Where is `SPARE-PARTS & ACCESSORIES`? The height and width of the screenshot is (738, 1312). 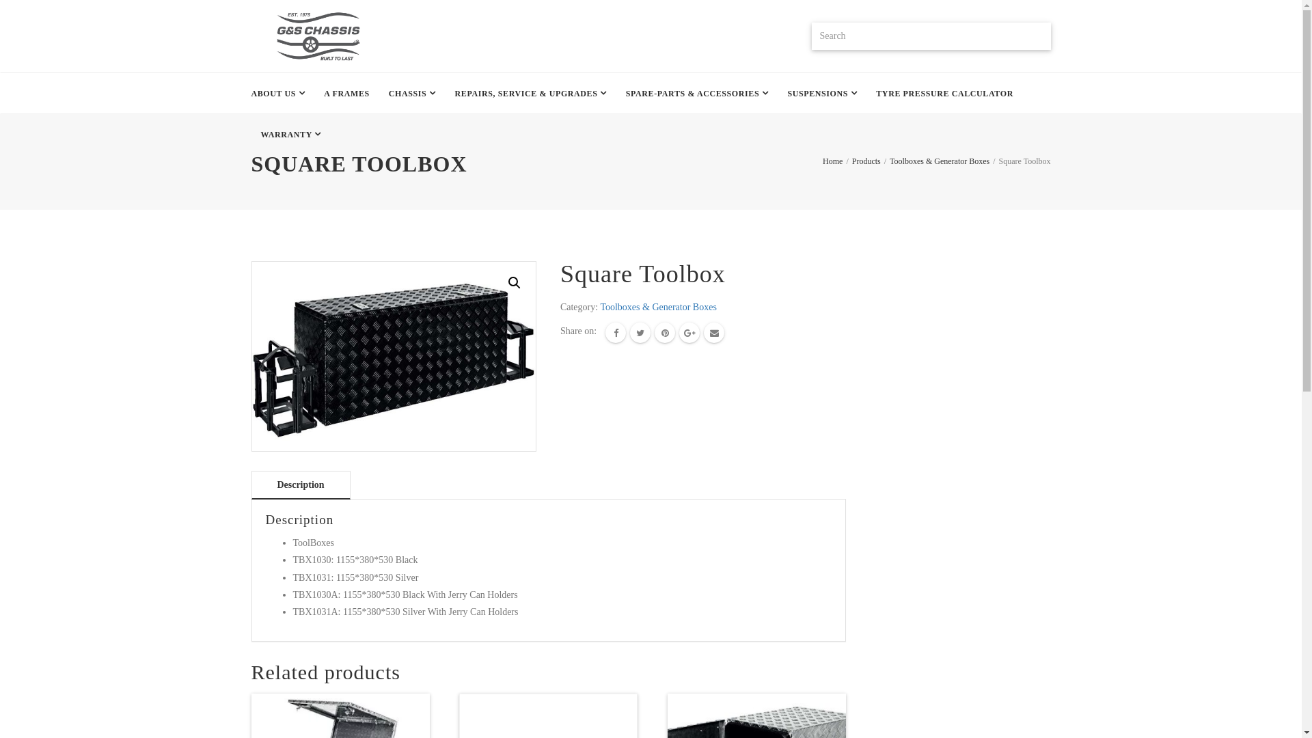 SPARE-PARTS & ACCESSORIES is located at coordinates (697, 94).